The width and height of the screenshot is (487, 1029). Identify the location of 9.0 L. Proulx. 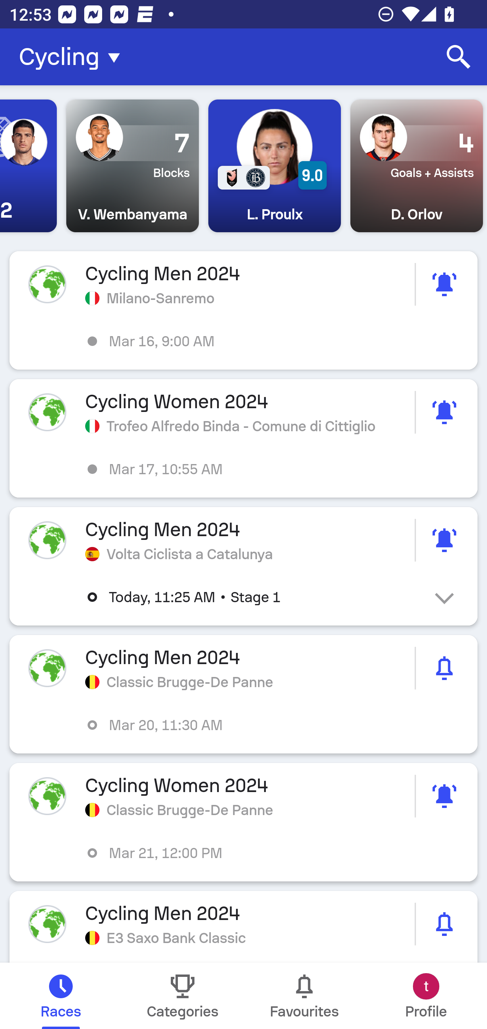
(275, 166).